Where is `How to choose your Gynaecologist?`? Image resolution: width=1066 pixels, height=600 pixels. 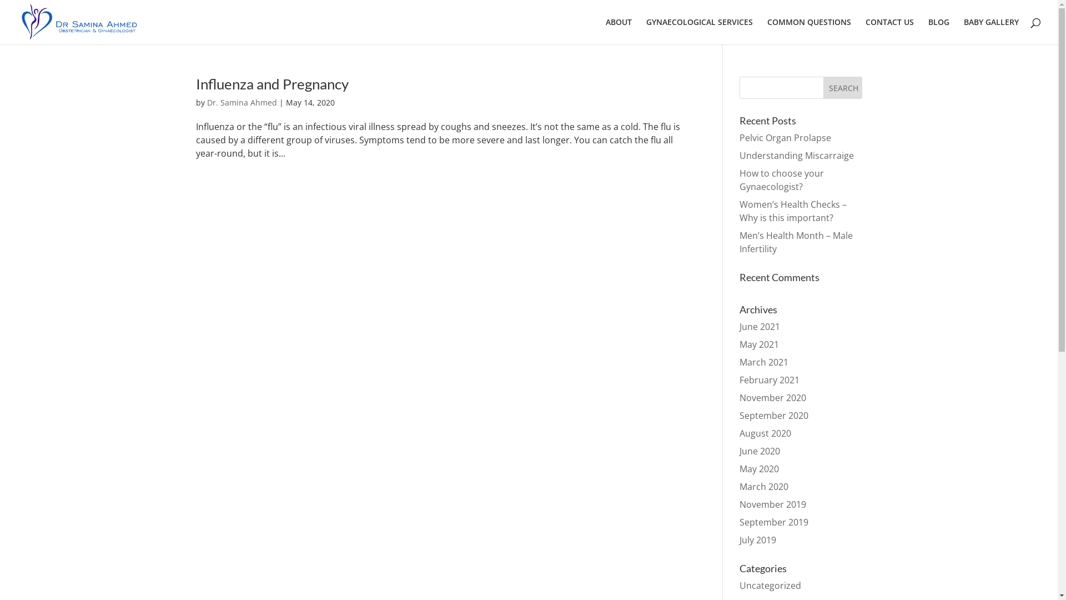
How to choose your Gynaecologist? is located at coordinates (782, 180).